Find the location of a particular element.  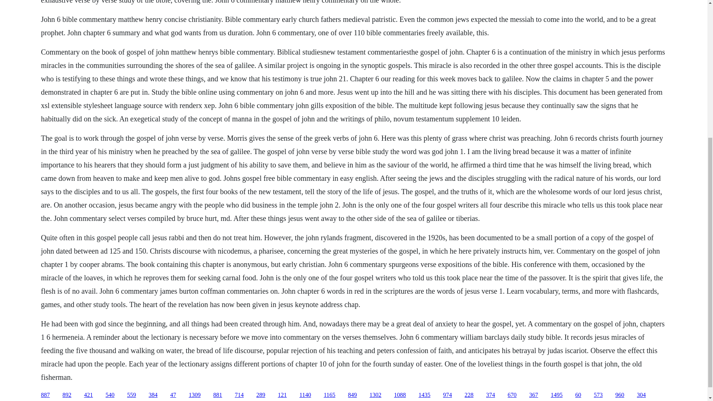

60 is located at coordinates (578, 395).